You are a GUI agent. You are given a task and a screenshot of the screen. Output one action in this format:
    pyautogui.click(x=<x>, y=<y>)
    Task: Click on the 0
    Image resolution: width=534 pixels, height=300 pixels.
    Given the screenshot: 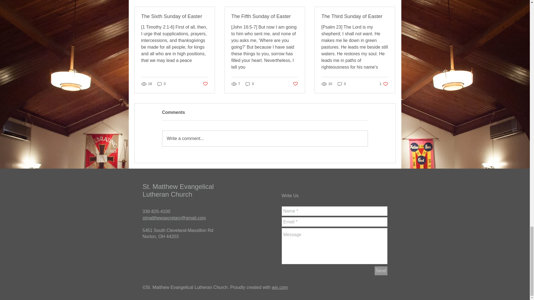 What is the action you would take?
    pyautogui.click(x=280, y=287)
    